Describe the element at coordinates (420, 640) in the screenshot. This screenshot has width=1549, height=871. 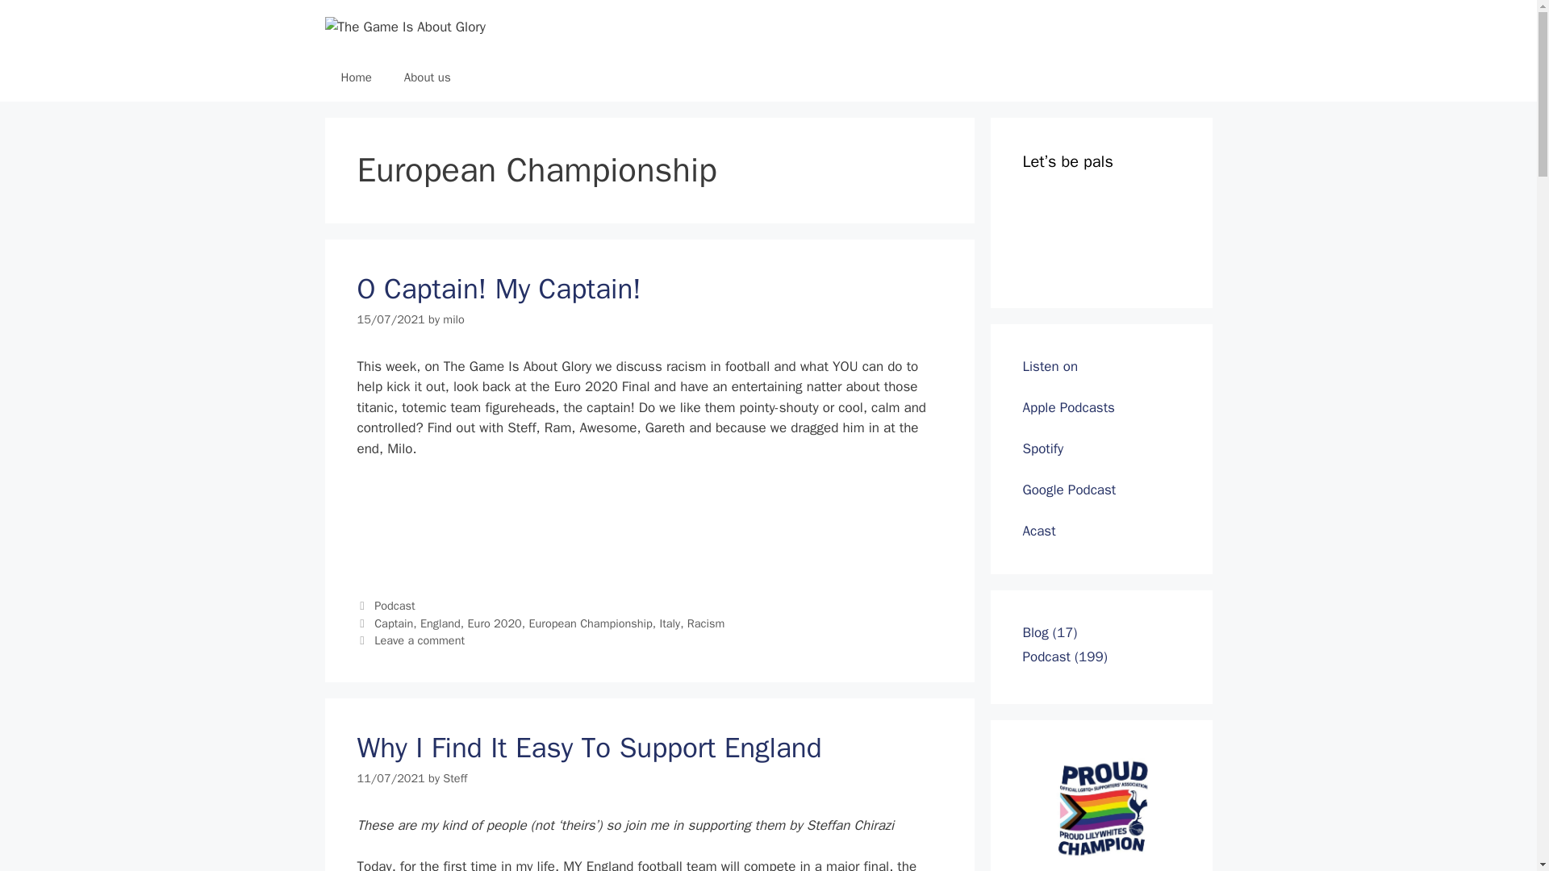
I see `Leave a comment` at that location.